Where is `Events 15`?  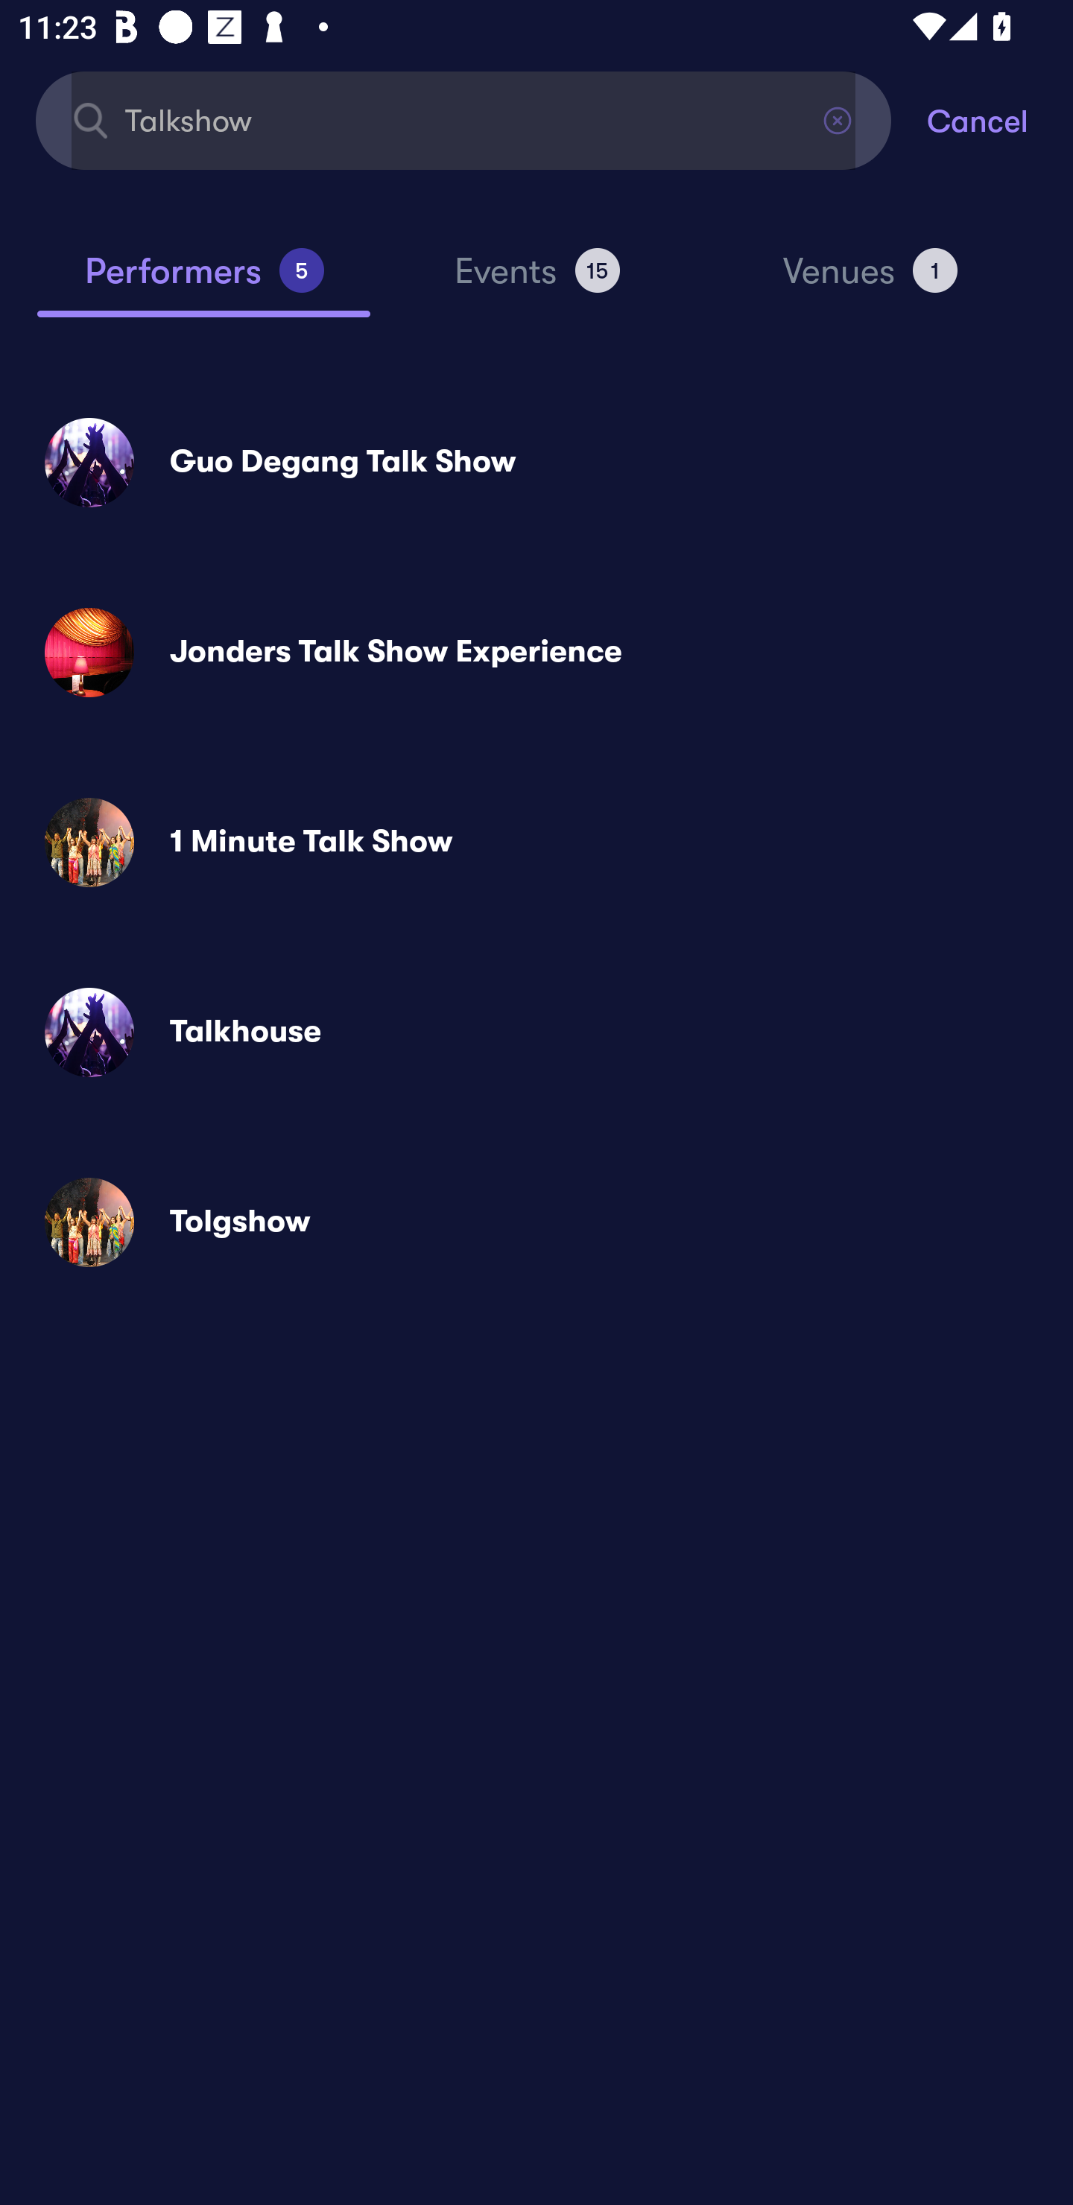
Events 15 is located at coordinates (536, 282).